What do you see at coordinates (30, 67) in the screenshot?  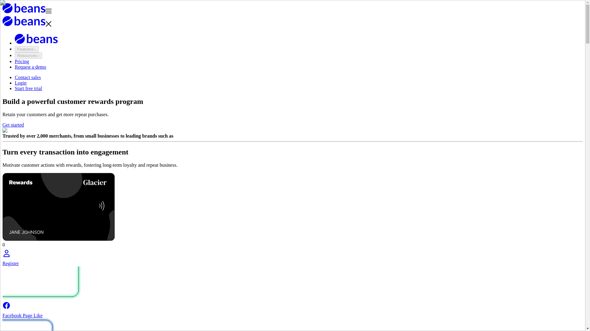 I see `Request a demo` at bounding box center [30, 67].